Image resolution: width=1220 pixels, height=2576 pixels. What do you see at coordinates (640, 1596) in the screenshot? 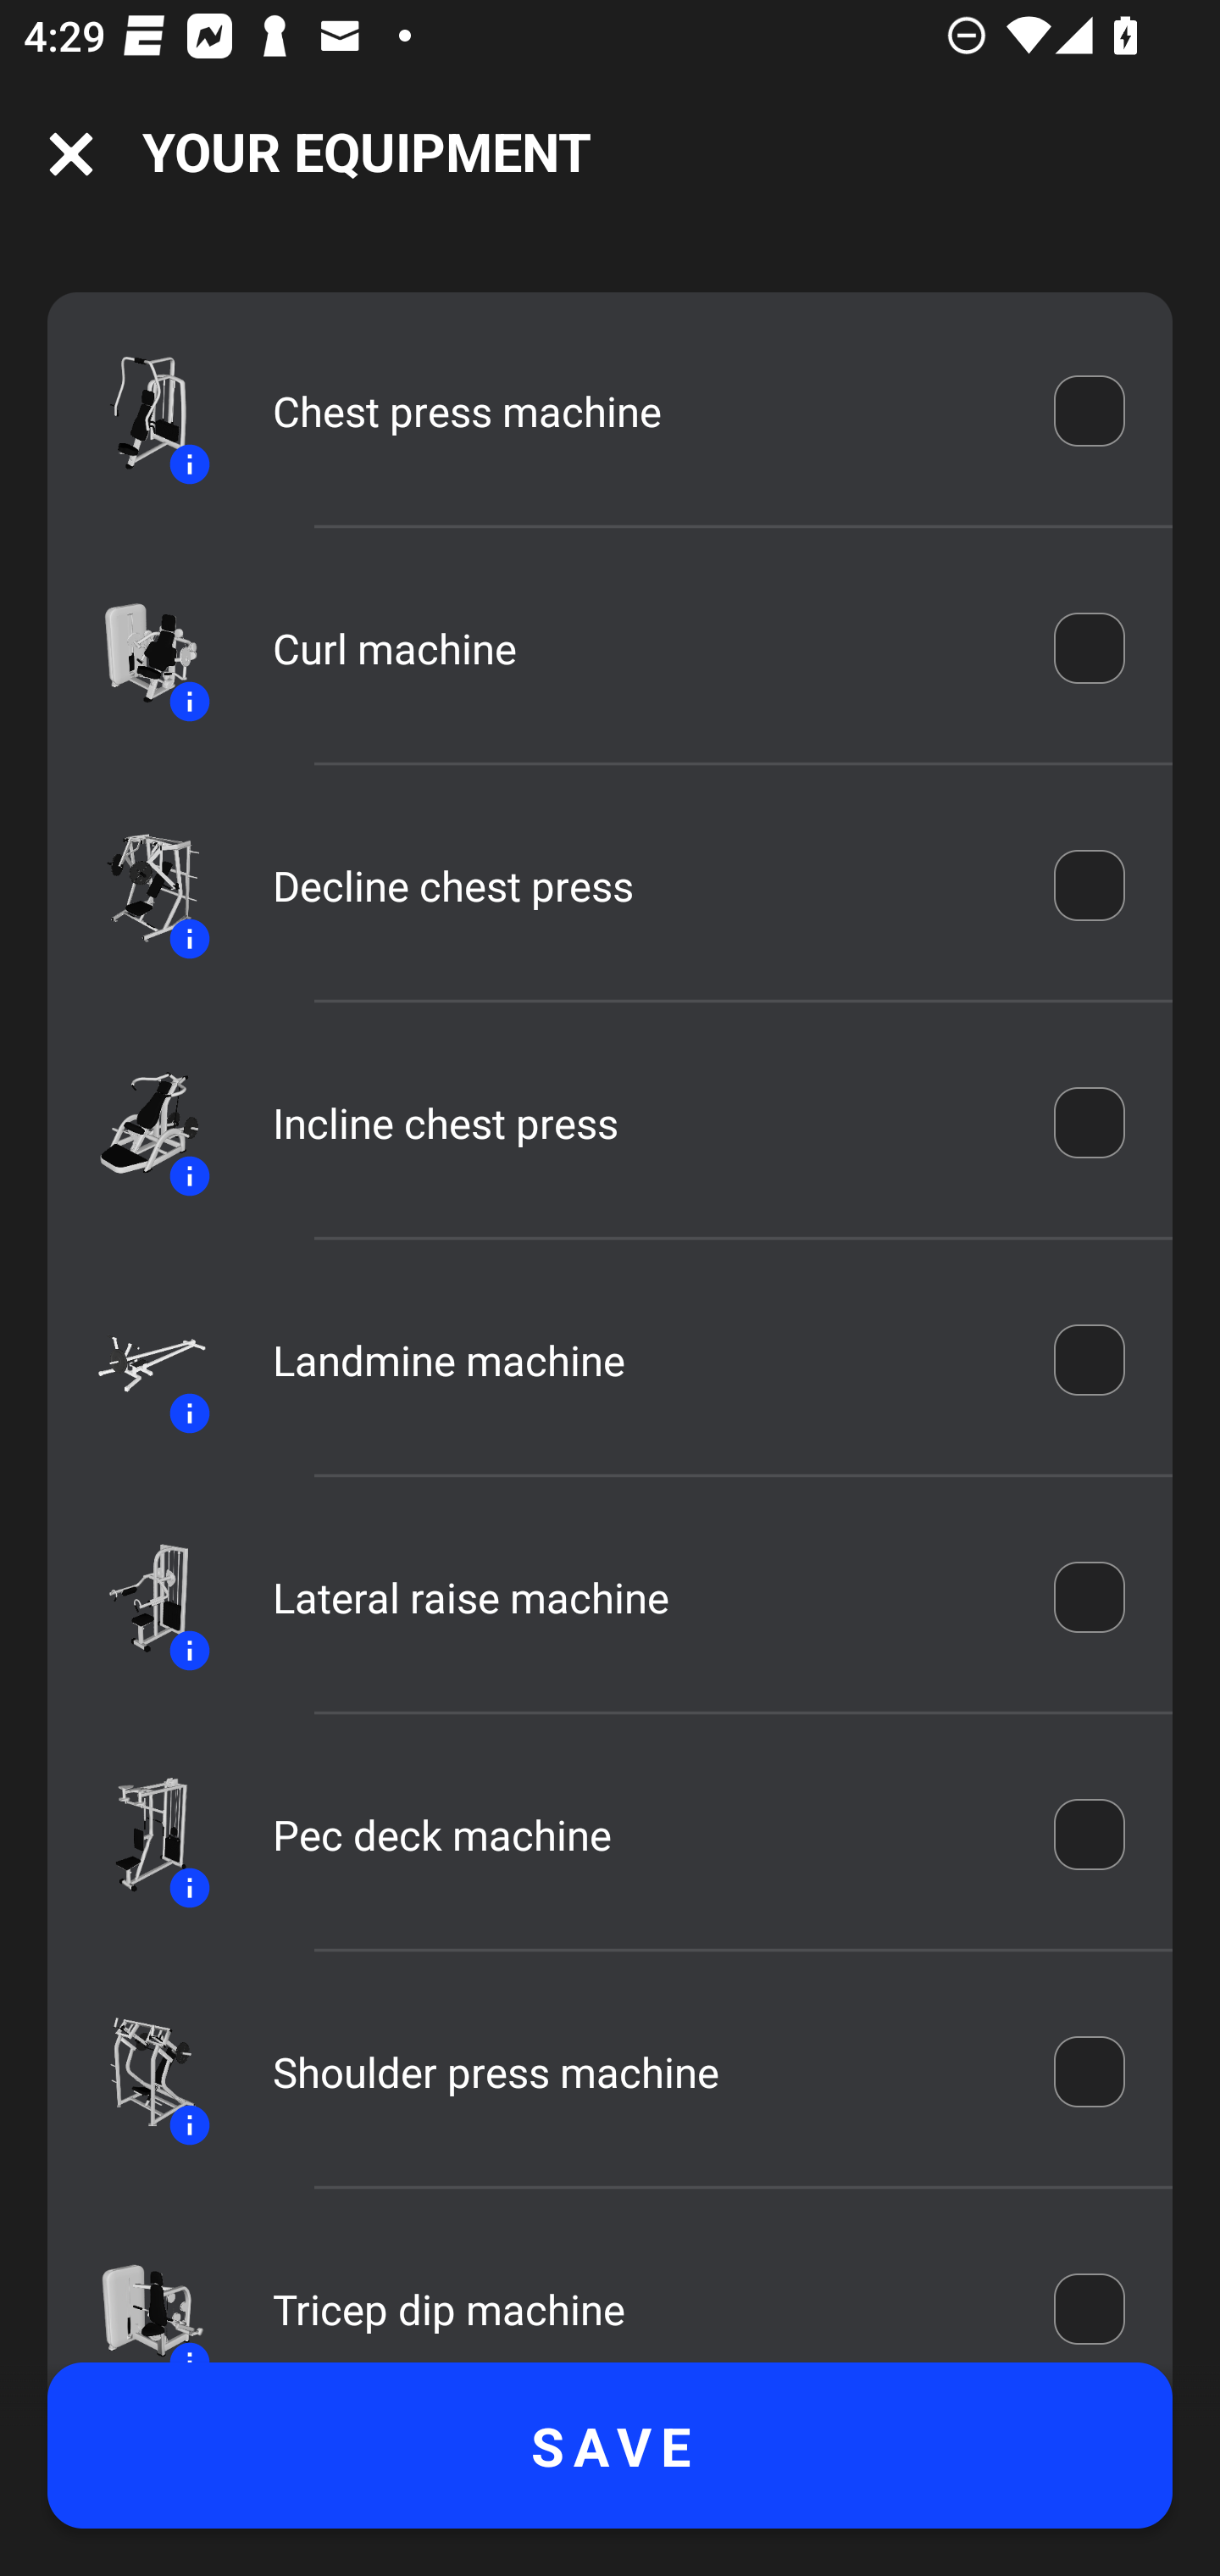
I see `Lateral raise machine` at bounding box center [640, 1596].